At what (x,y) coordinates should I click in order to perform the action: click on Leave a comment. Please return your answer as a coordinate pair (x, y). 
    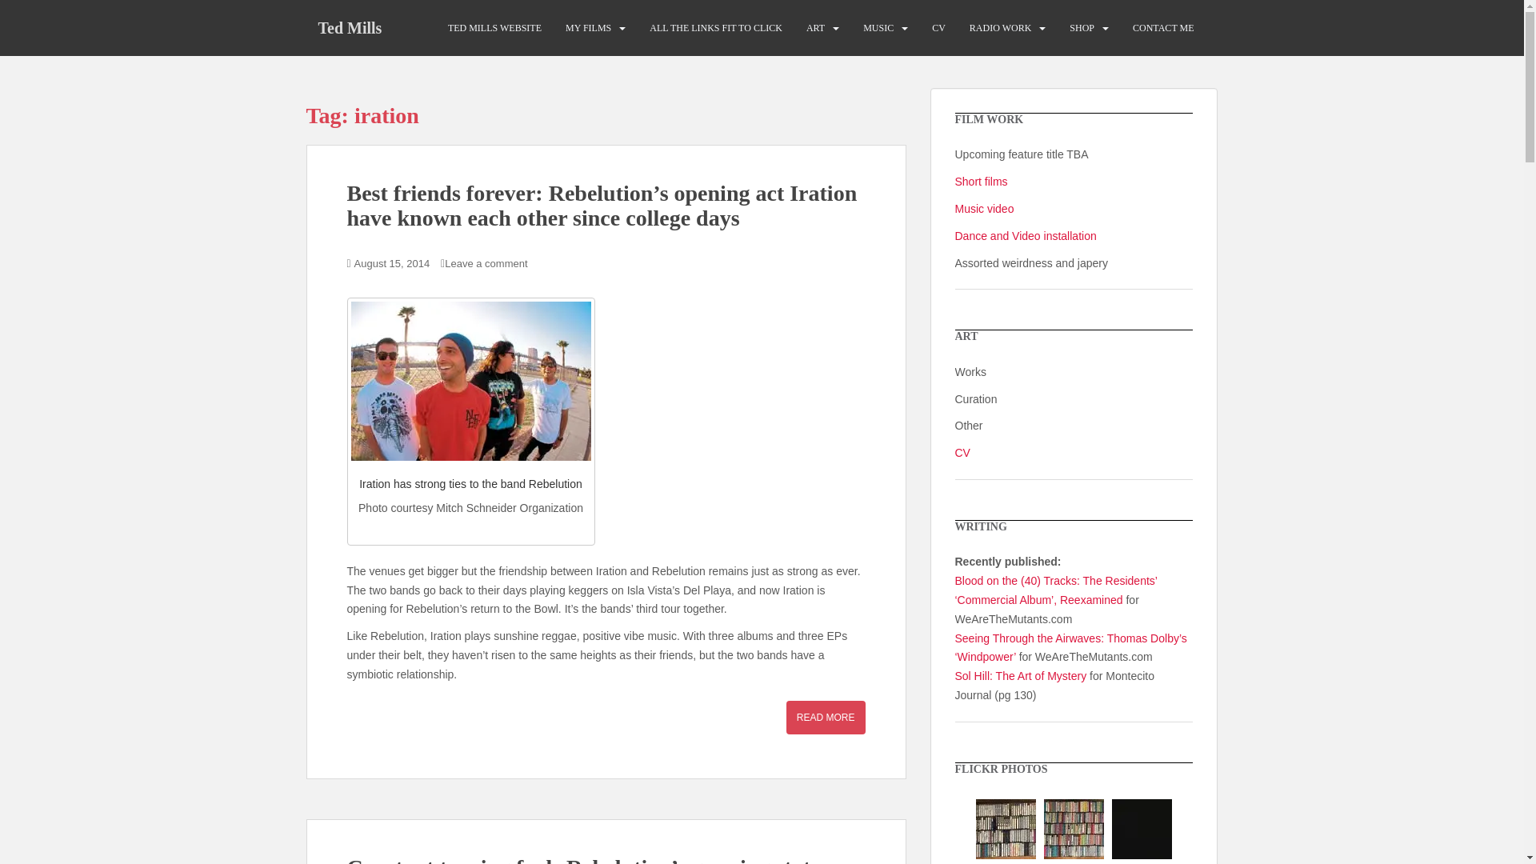
    Looking at the image, I should click on (486, 262).